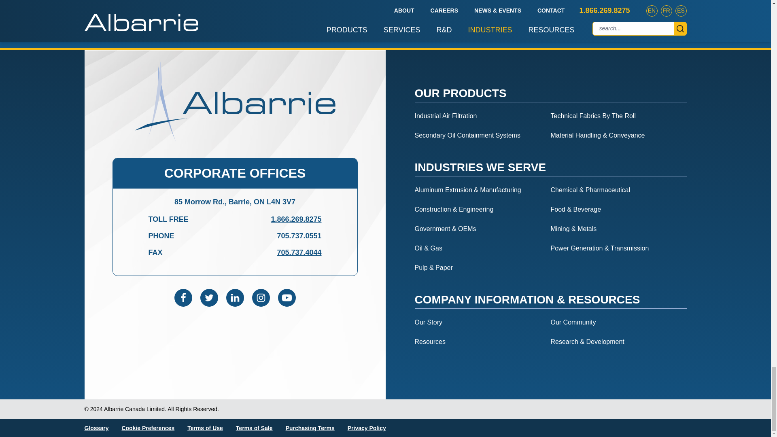  Describe the element at coordinates (235, 298) in the screenshot. I see `Linkedin` at that location.